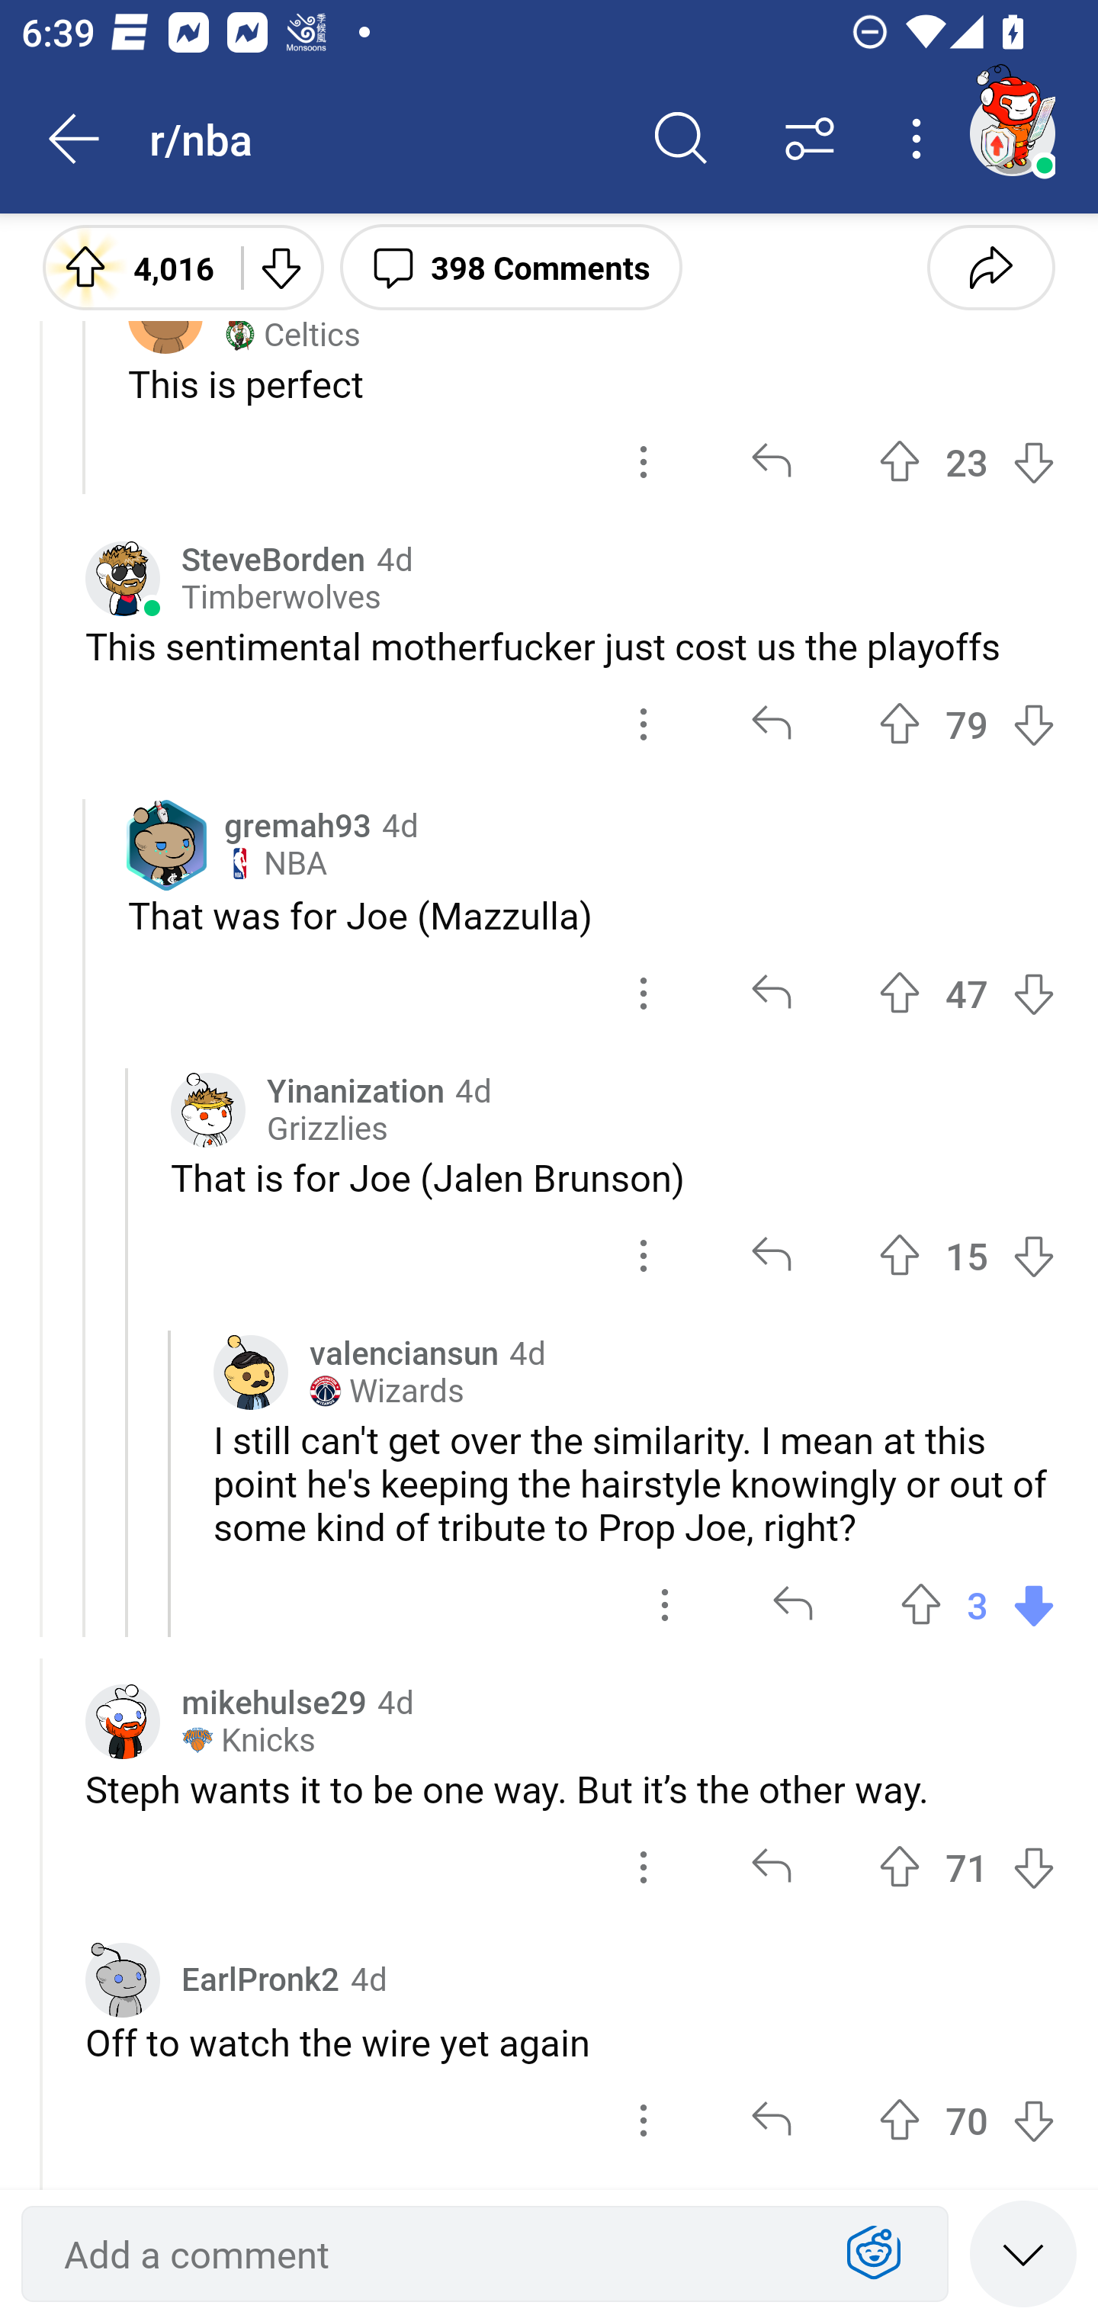 This screenshot has width=1098, height=2318. I want to click on Speed read, so click(1023, 2252).